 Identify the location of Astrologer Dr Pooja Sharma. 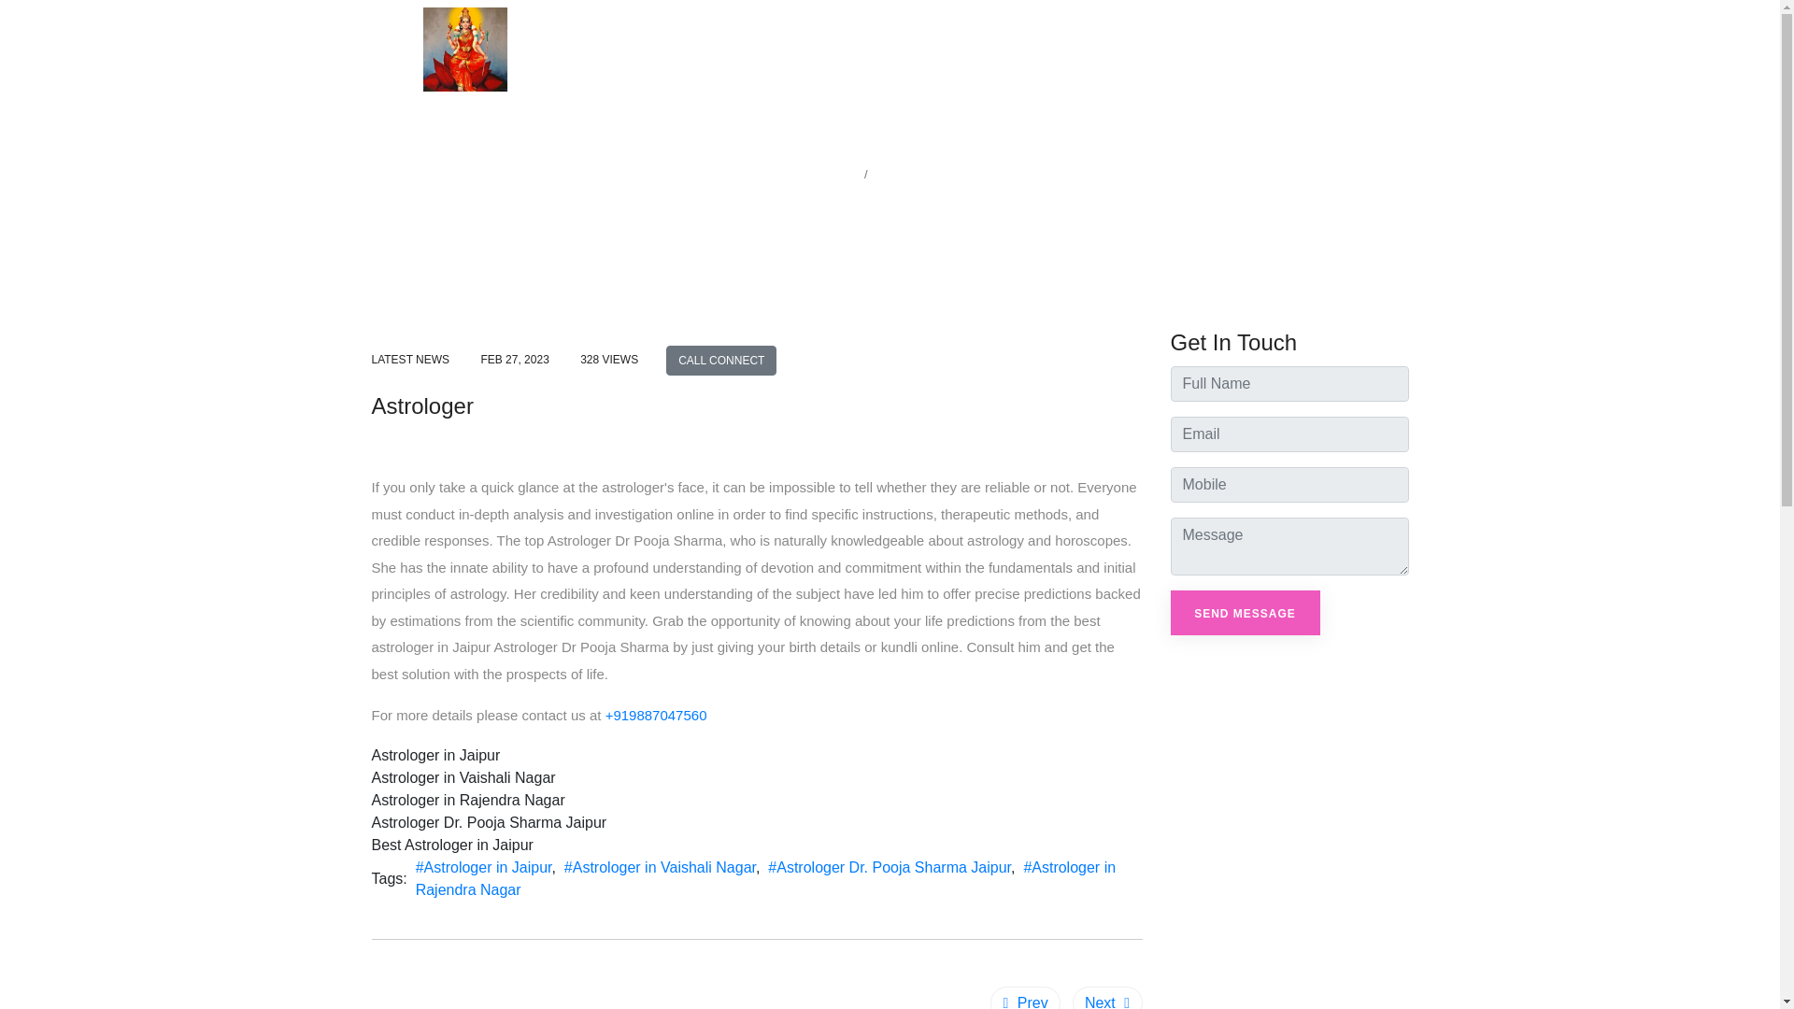
(464, 49).